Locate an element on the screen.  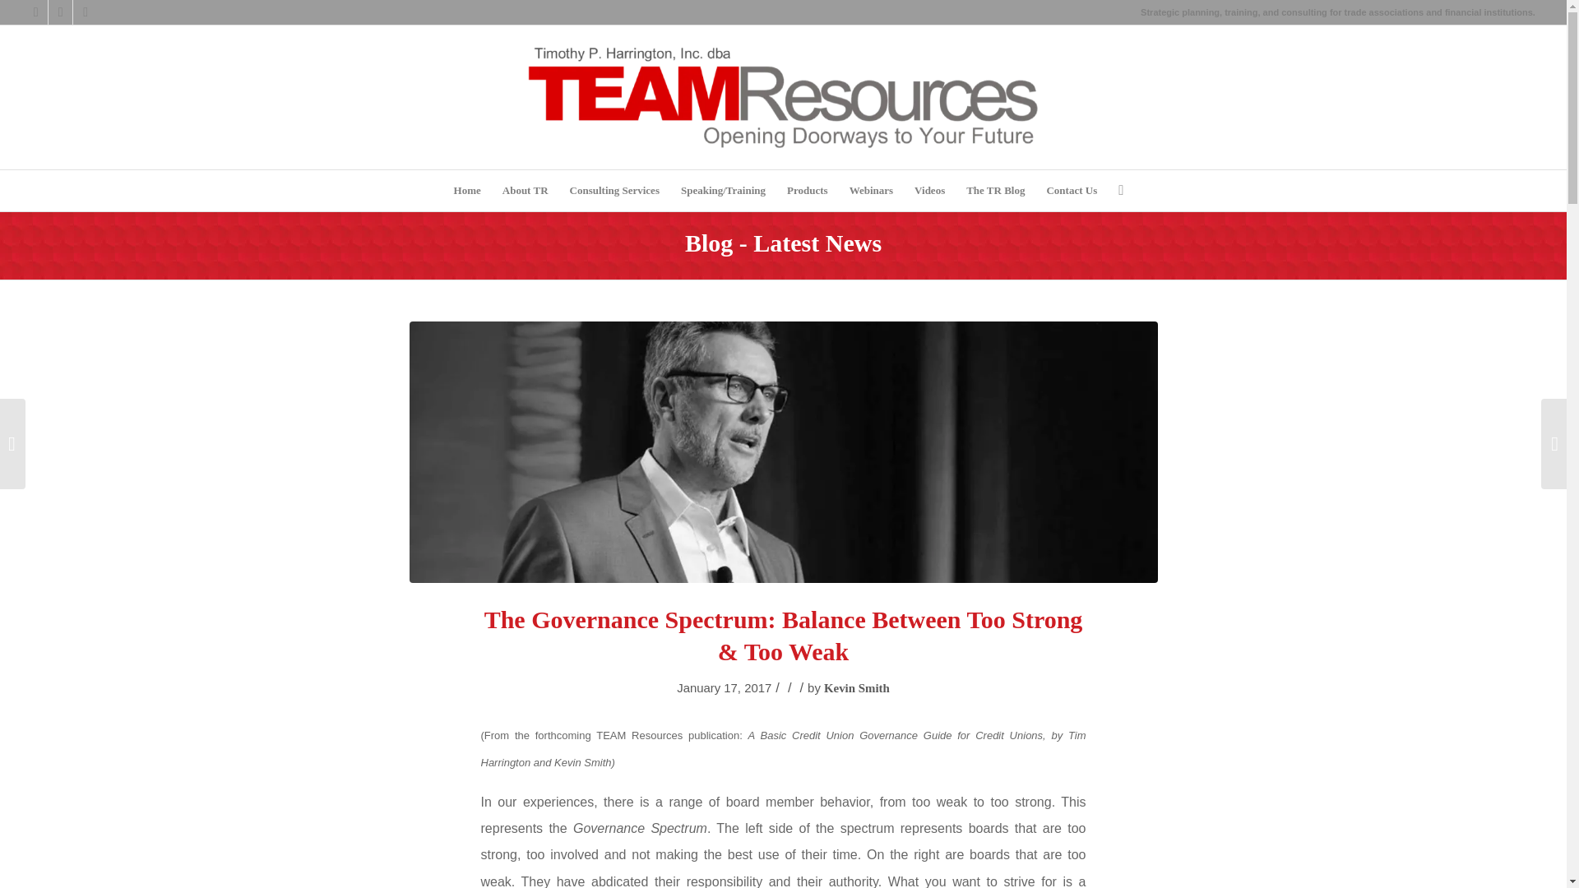
Videos is located at coordinates (929, 191).